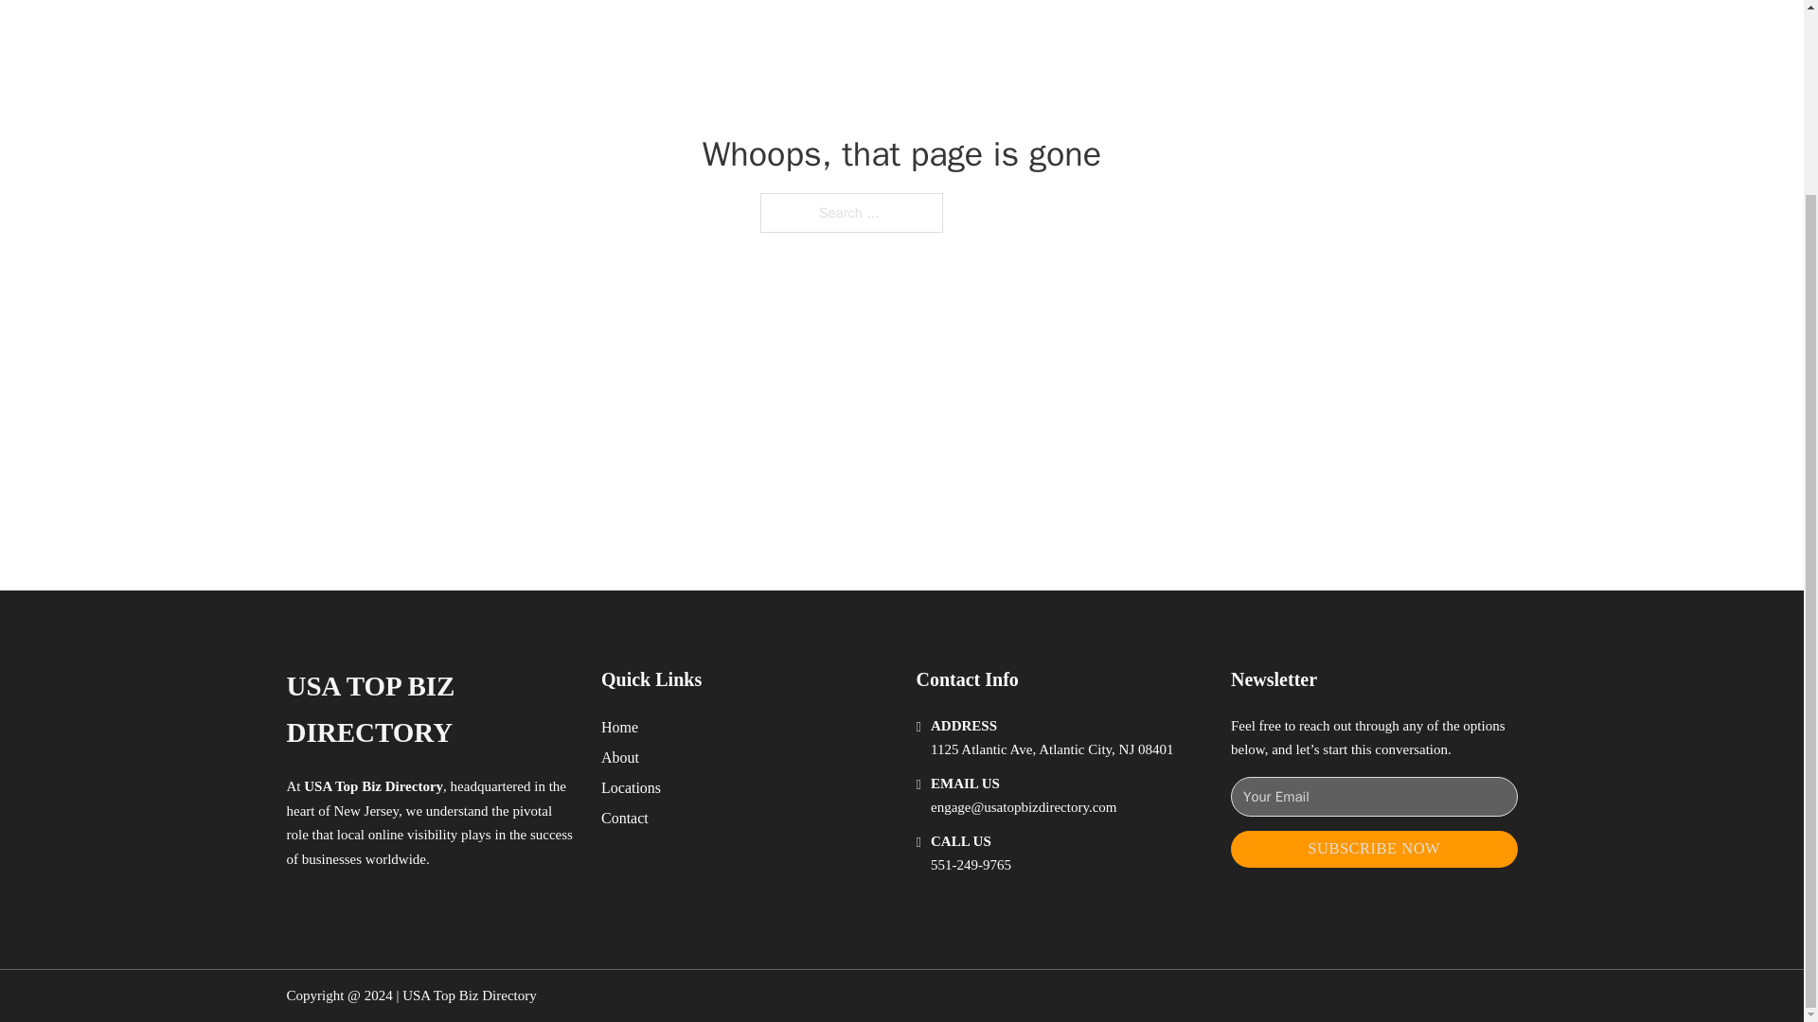 This screenshot has width=1818, height=1022. Describe the element at coordinates (625, 818) in the screenshot. I see `Contact` at that location.